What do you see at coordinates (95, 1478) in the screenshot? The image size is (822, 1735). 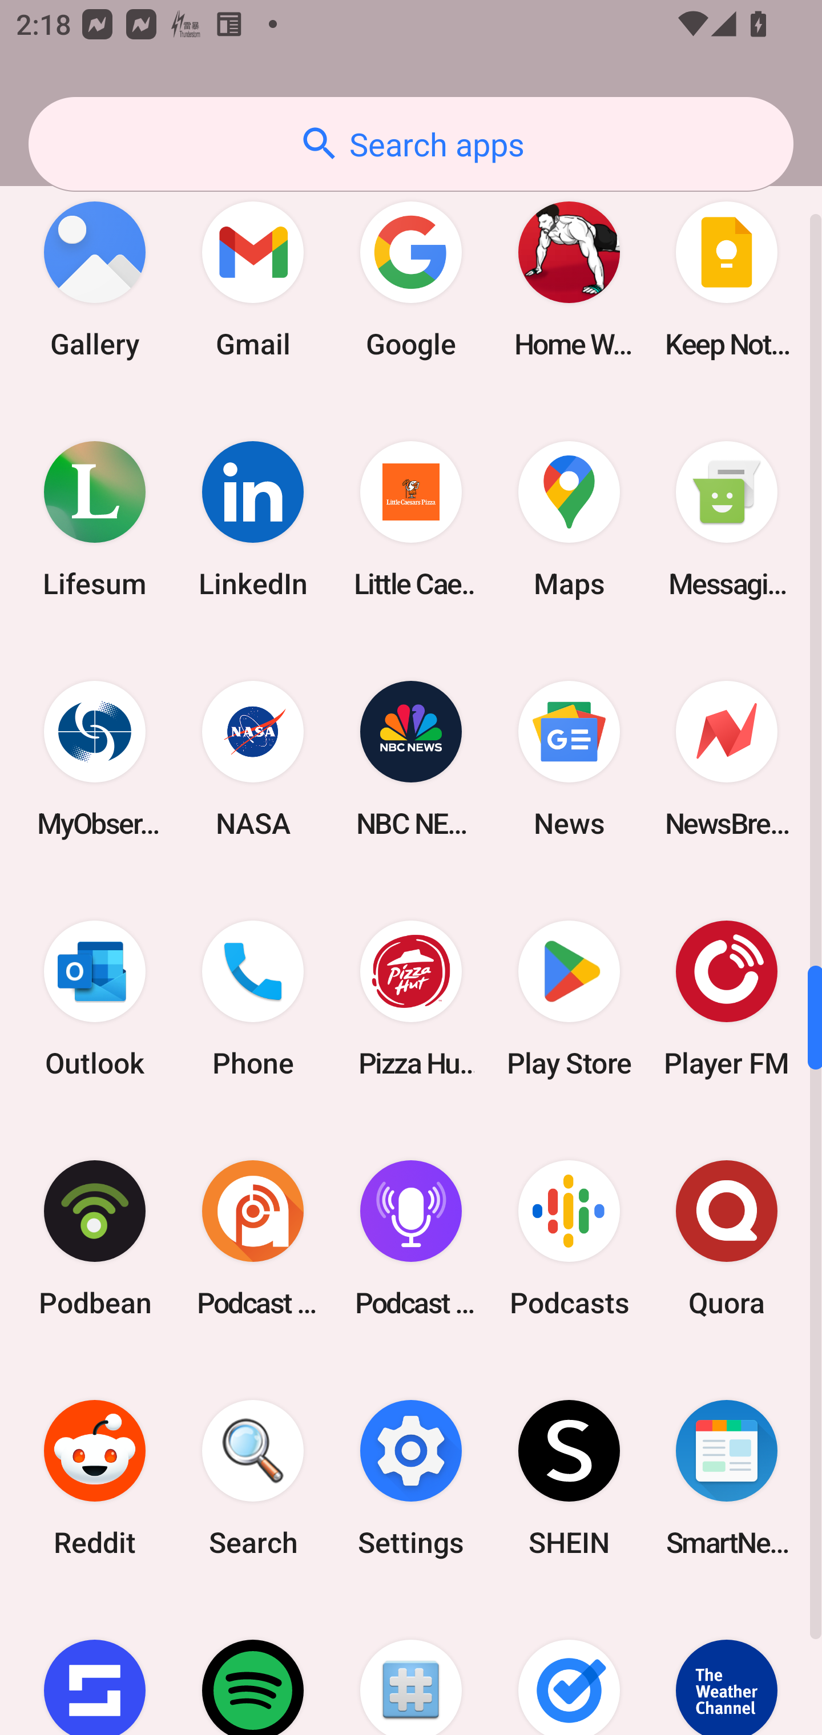 I see `Reddit` at bounding box center [95, 1478].